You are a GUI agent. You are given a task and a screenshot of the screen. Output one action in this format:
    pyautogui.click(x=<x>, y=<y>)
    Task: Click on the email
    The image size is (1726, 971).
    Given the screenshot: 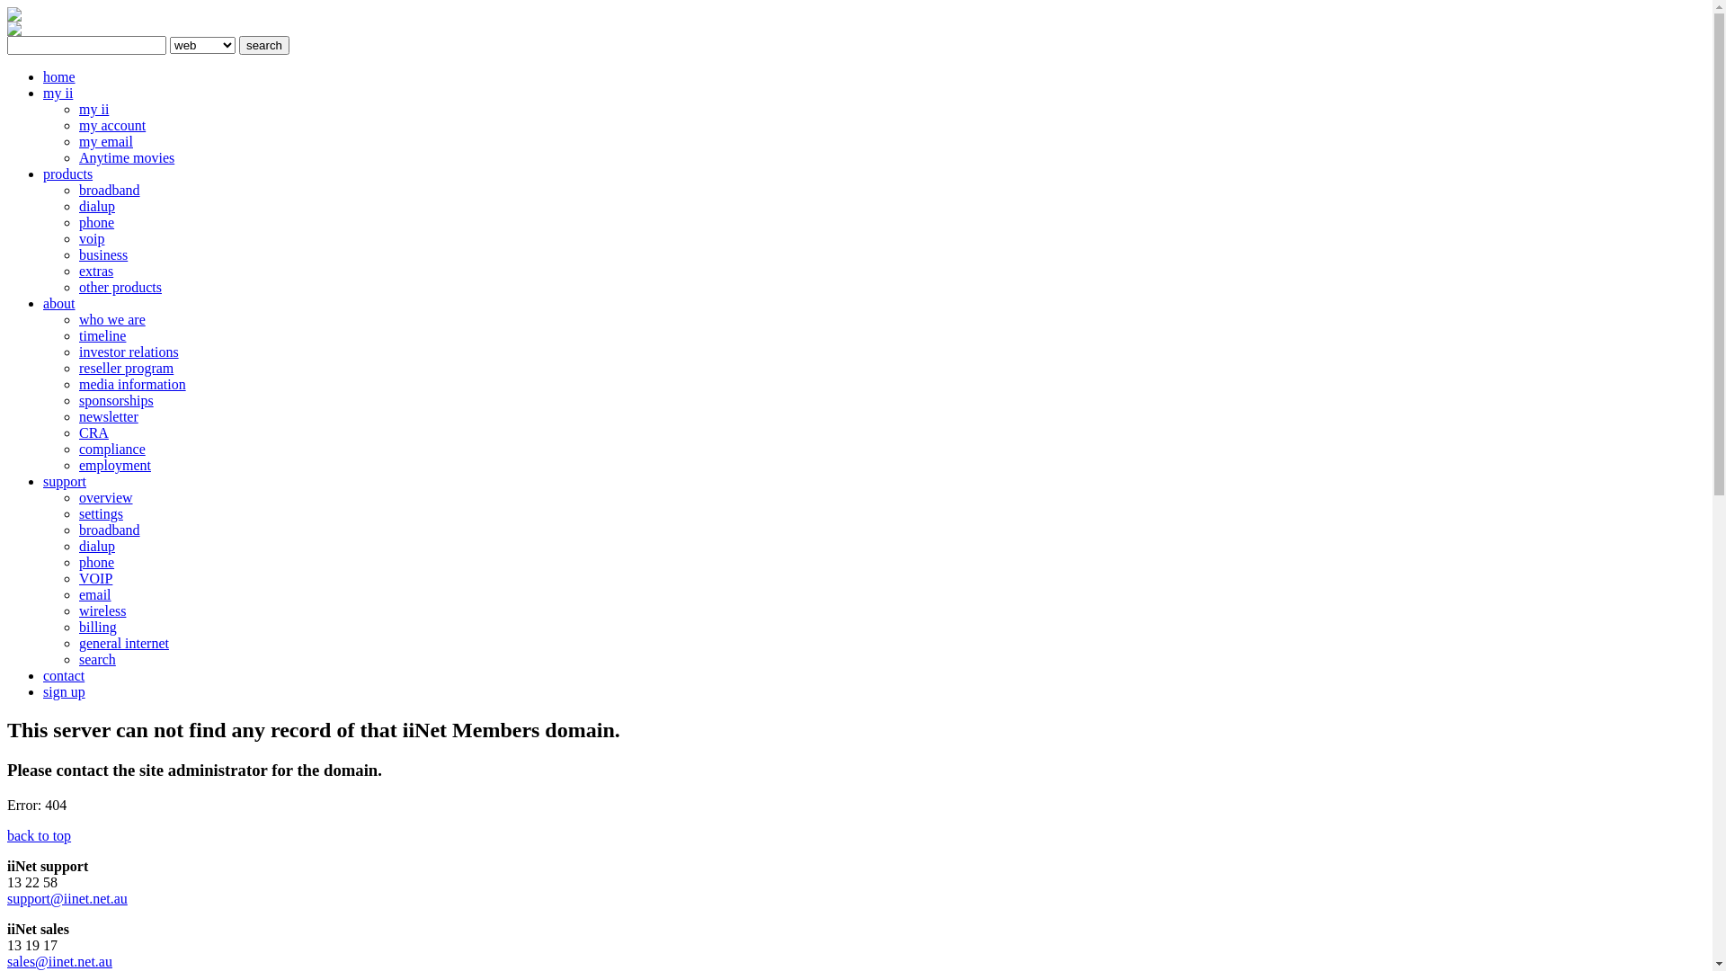 What is the action you would take?
    pyautogui.click(x=95, y=595)
    